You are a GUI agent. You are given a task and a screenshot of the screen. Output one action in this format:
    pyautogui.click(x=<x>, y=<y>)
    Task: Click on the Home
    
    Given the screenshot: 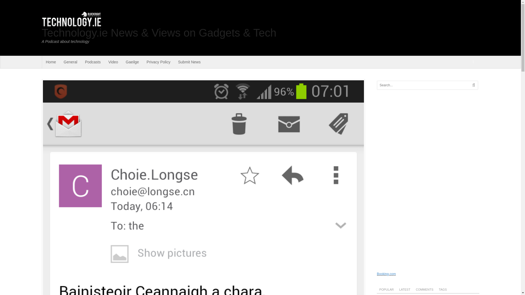 What is the action you would take?
    pyautogui.click(x=51, y=62)
    